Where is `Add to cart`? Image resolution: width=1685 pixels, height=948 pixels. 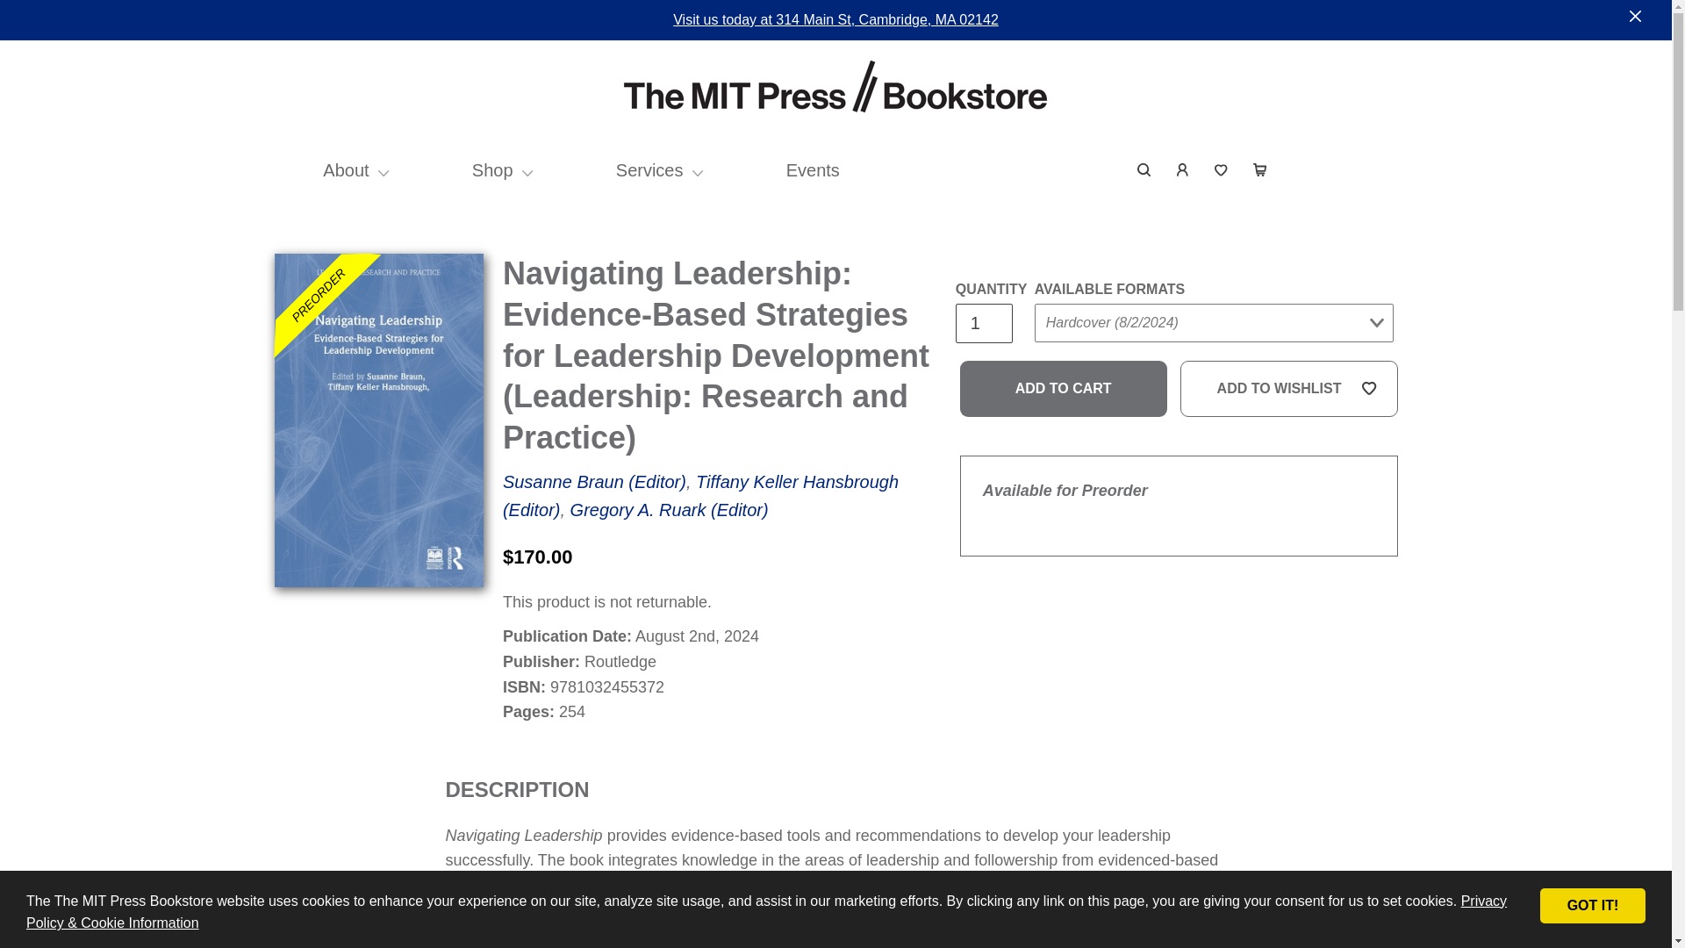 Add to cart is located at coordinates (1064, 389).